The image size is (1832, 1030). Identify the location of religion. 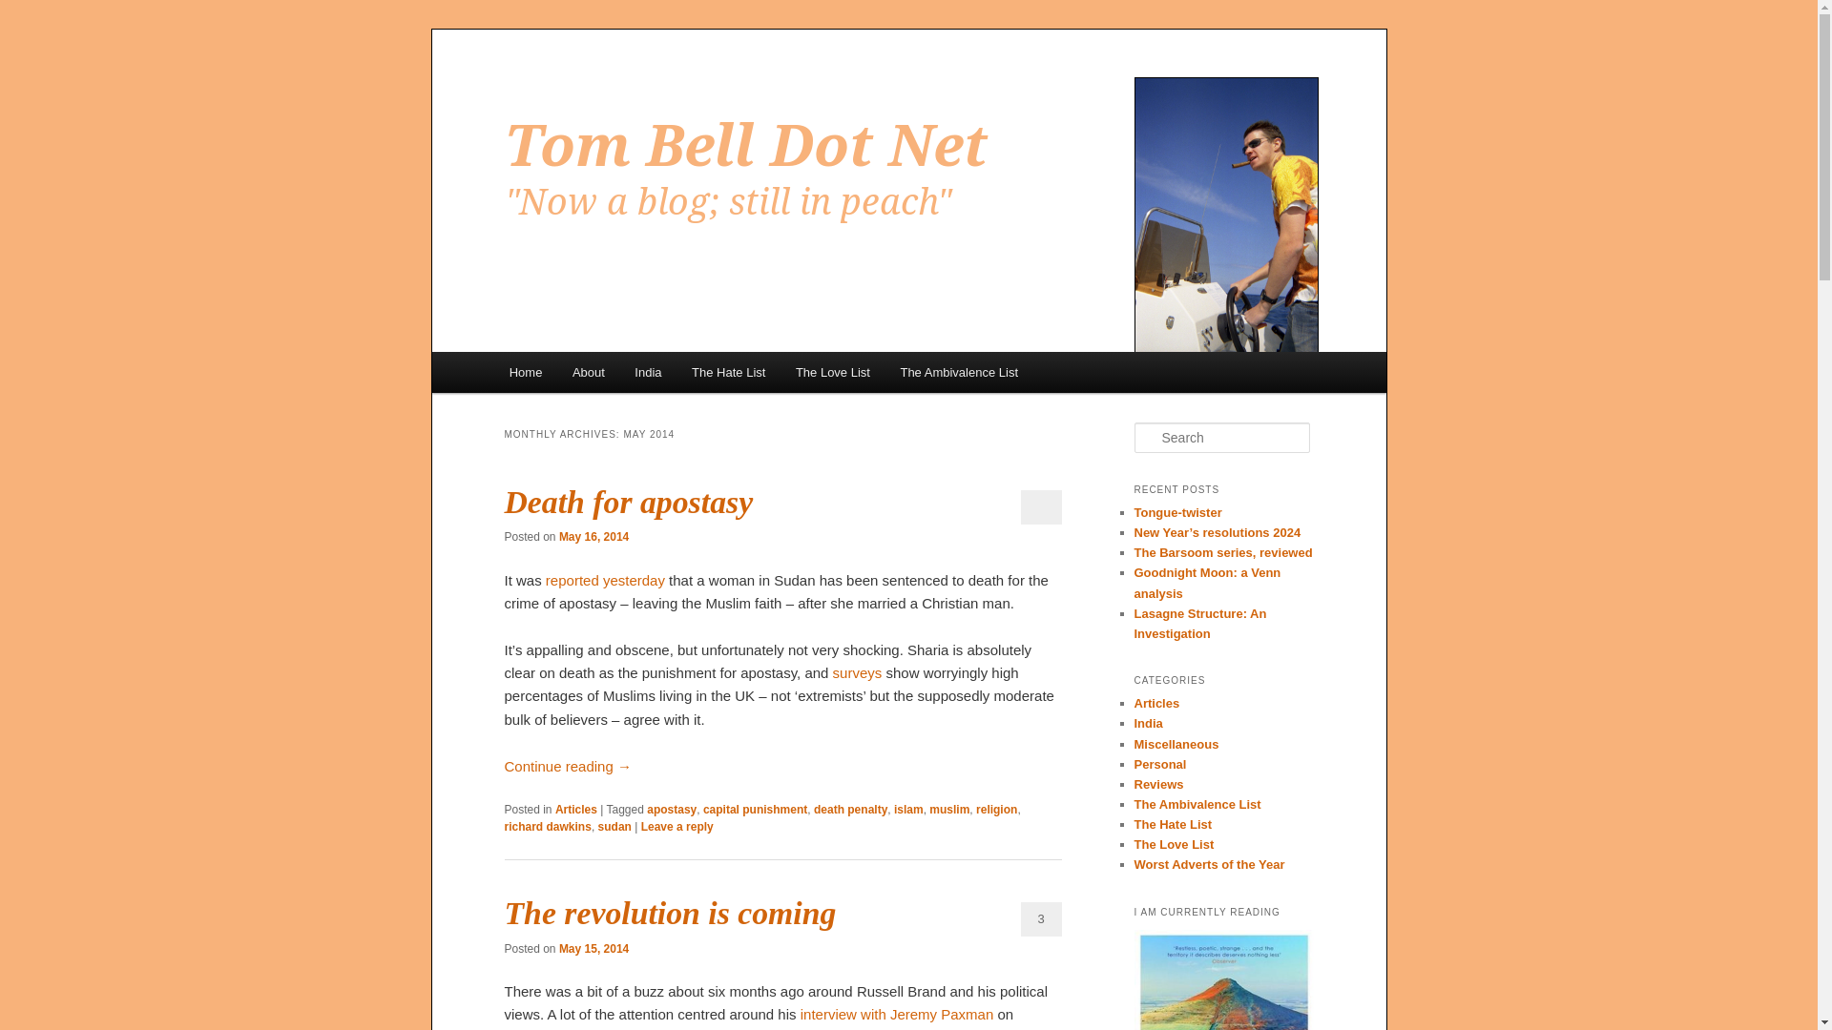
(996, 810).